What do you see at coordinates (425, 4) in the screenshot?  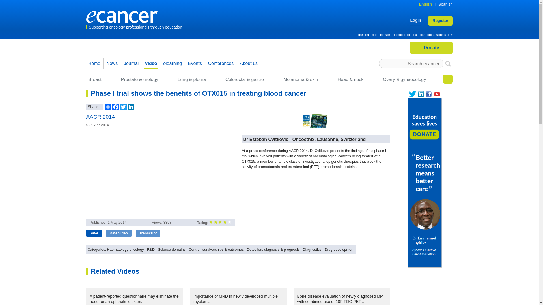 I see `English` at bounding box center [425, 4].